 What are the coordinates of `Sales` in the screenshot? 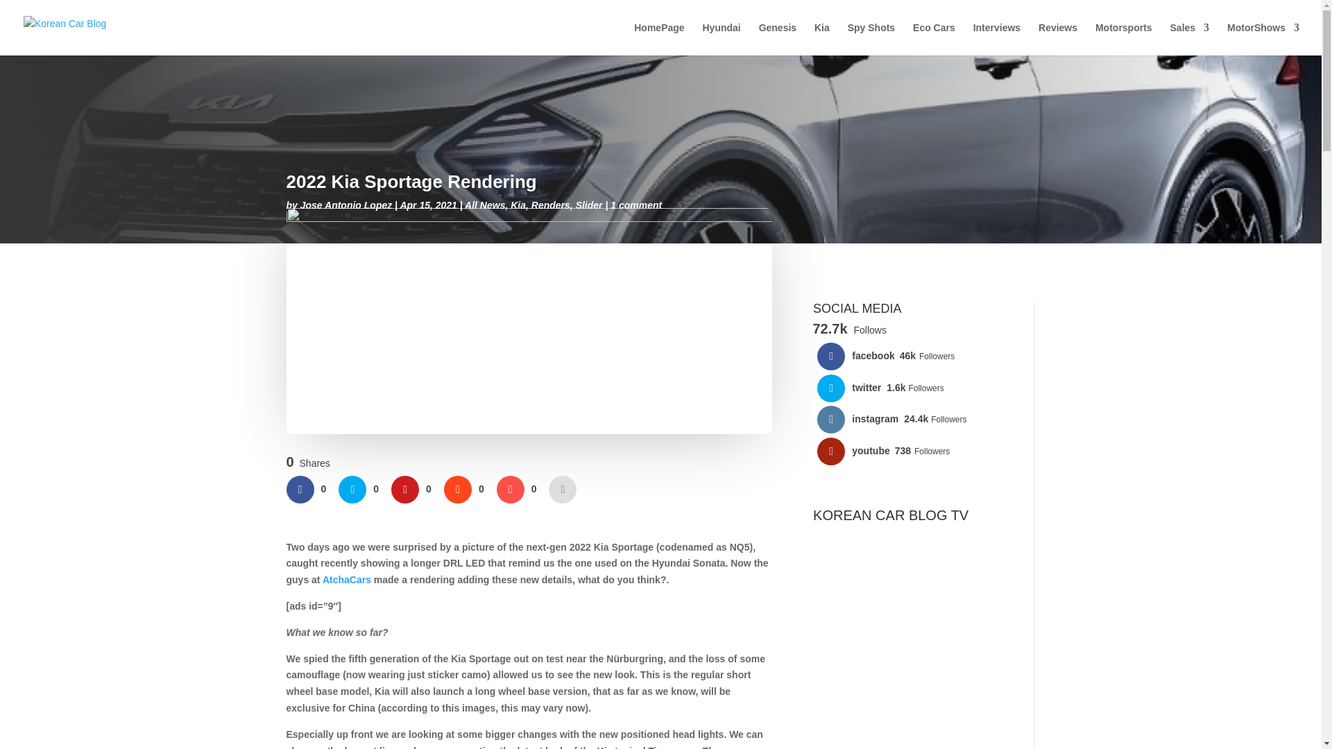 It's located at (1190, 39).